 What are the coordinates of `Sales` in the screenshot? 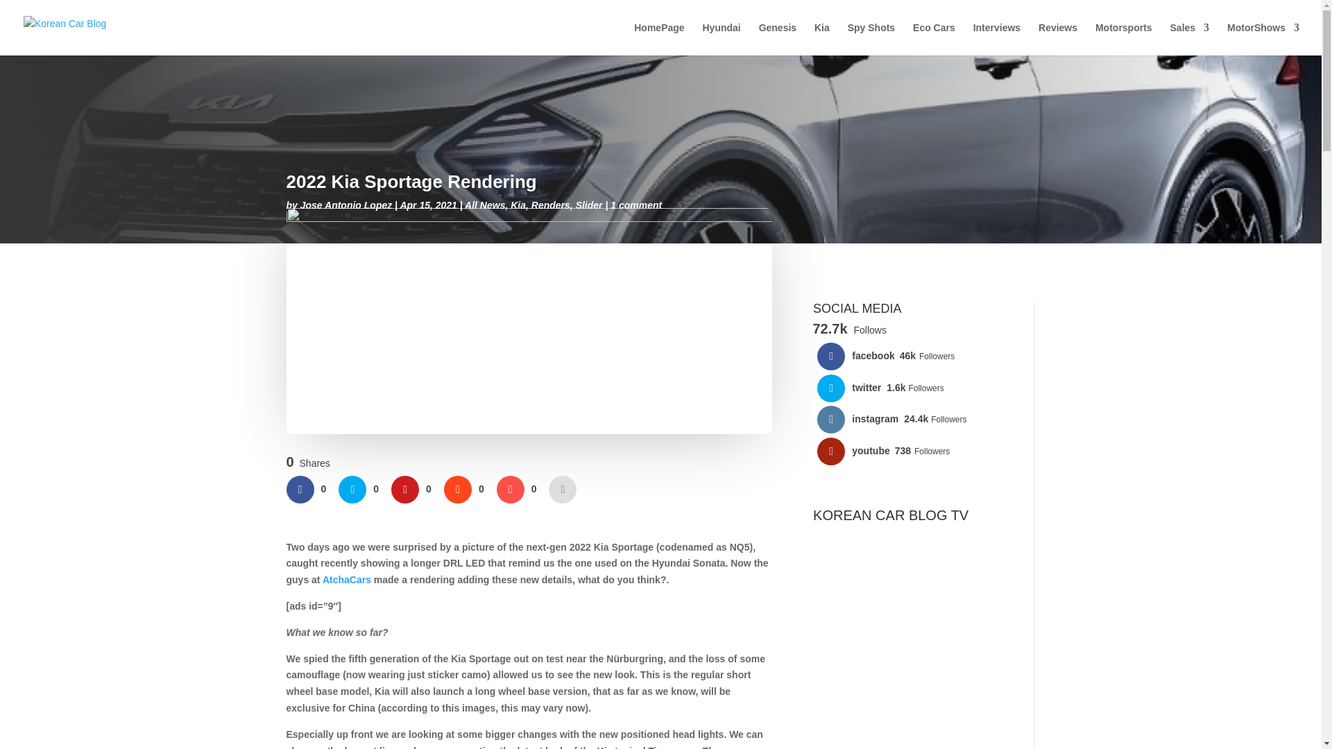 It's located at (1190, 39).